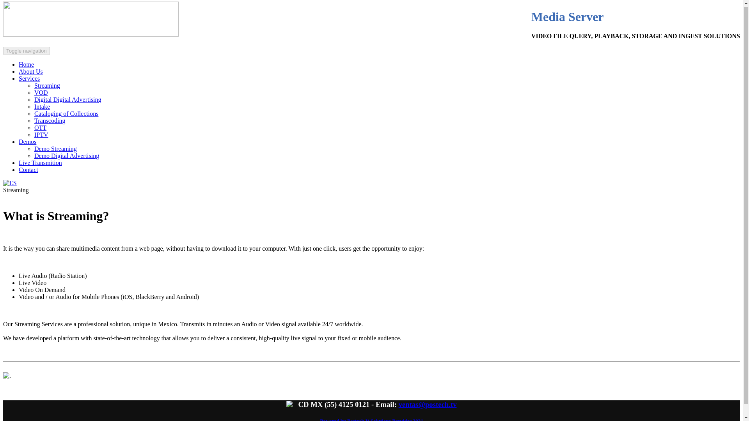  Describe the element at coordinates (30, 71) in the screenshot. I see `About Us` at that location.